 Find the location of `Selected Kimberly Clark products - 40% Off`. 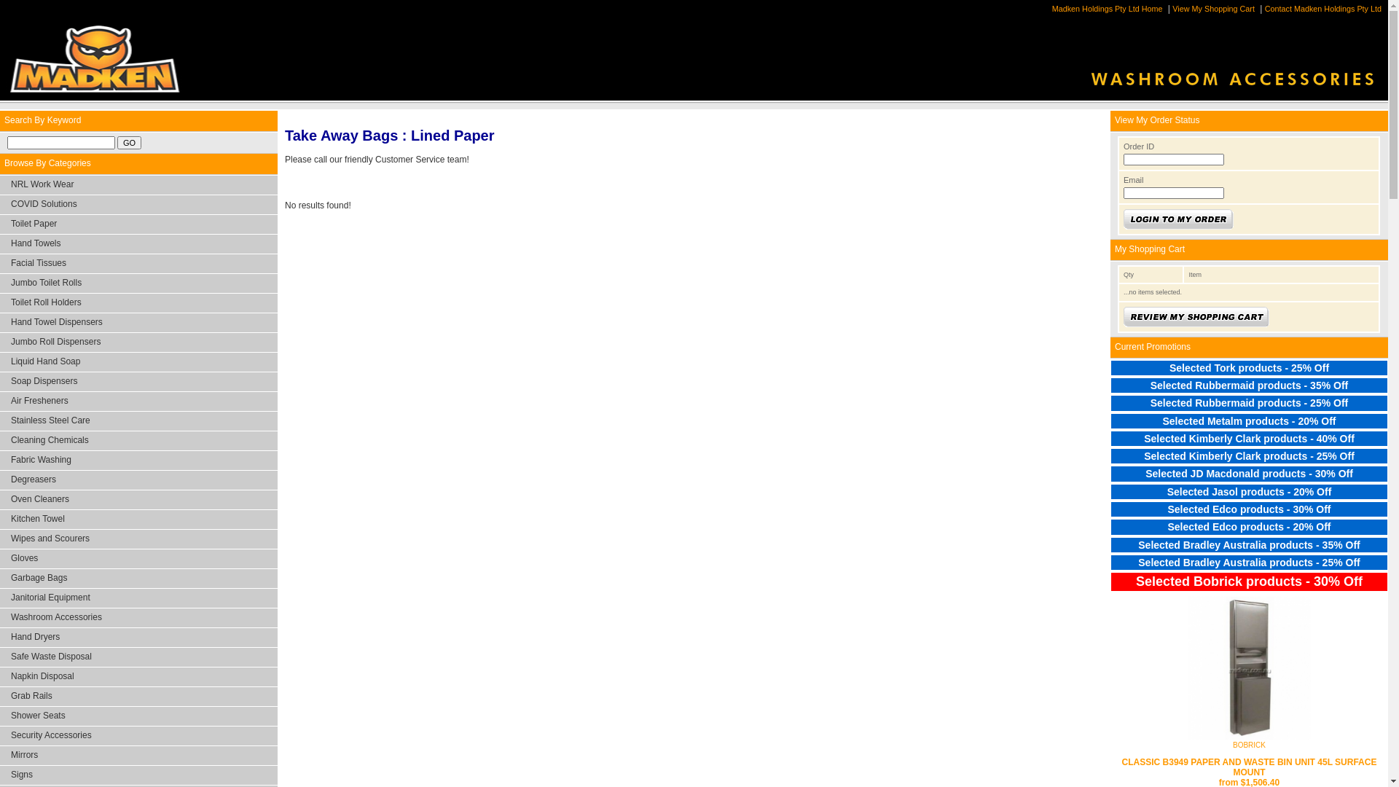

Selected Kimberly Clark products - 40% Off is located at coordinates (1249, 439).